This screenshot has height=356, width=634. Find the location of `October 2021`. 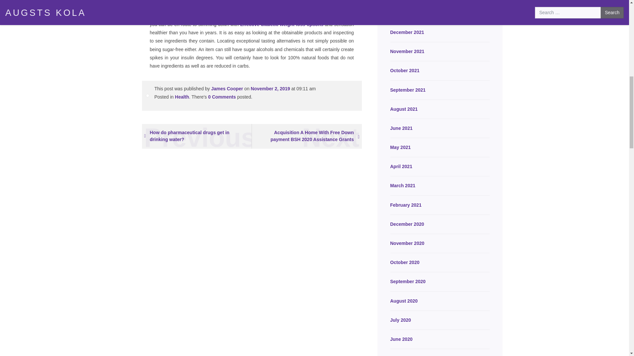

October 2021 is located at coordinates (440, 71).